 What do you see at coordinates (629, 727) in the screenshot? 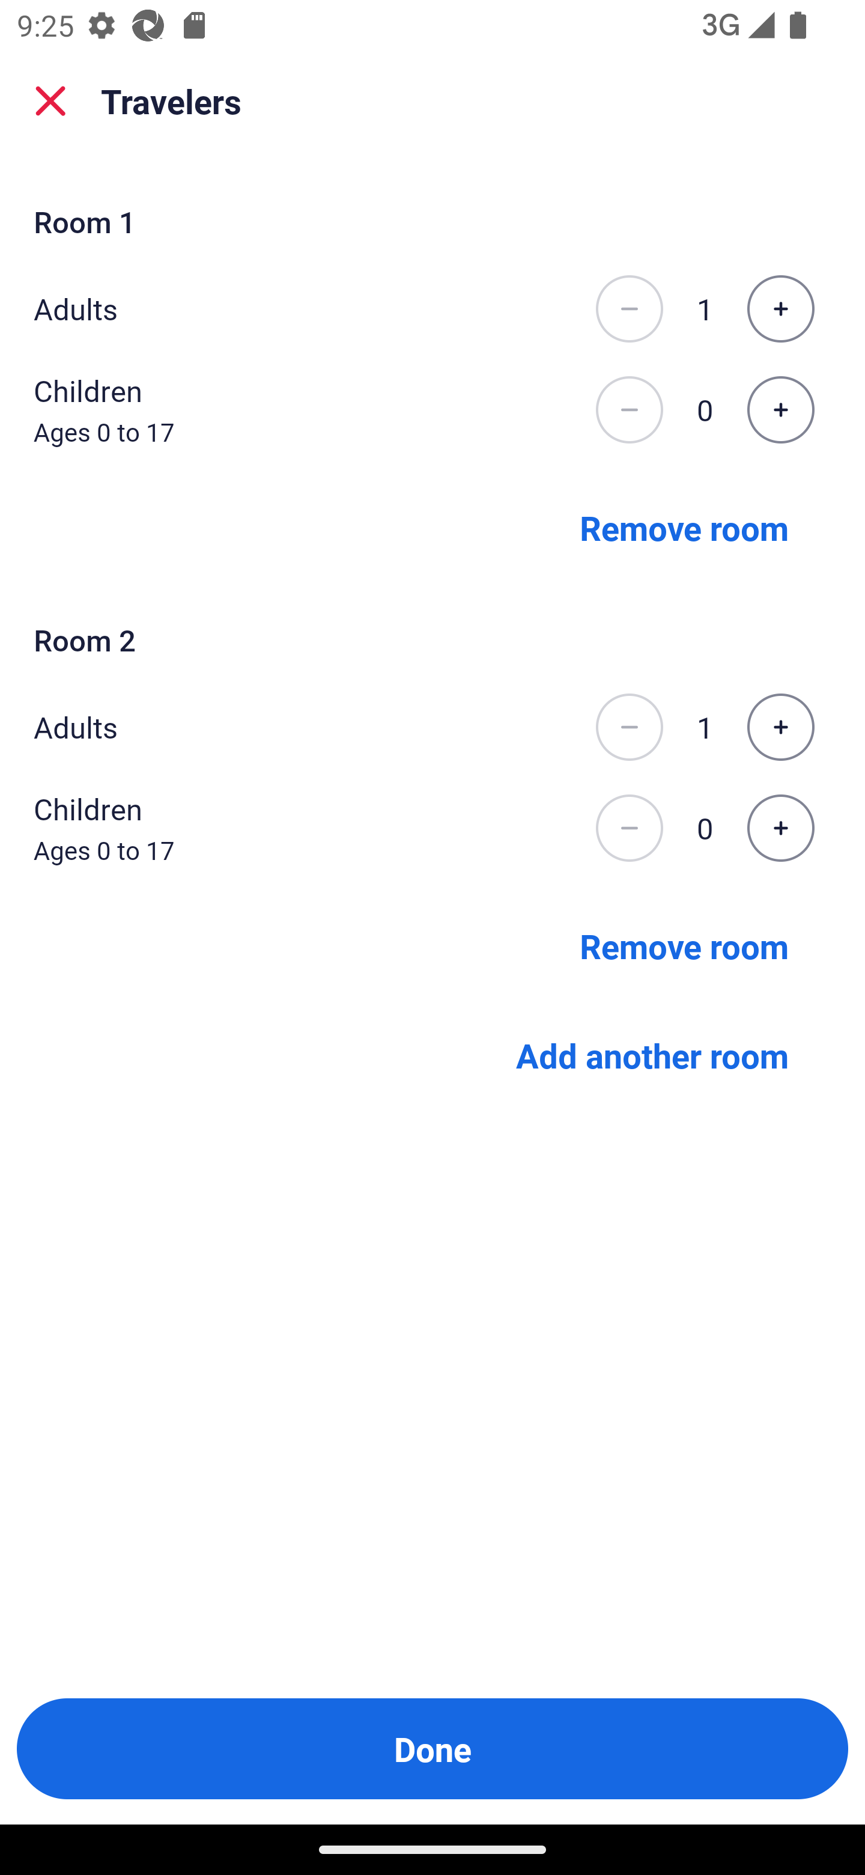
I see `Decrease the number of adults` at bounding box center [629, 727].